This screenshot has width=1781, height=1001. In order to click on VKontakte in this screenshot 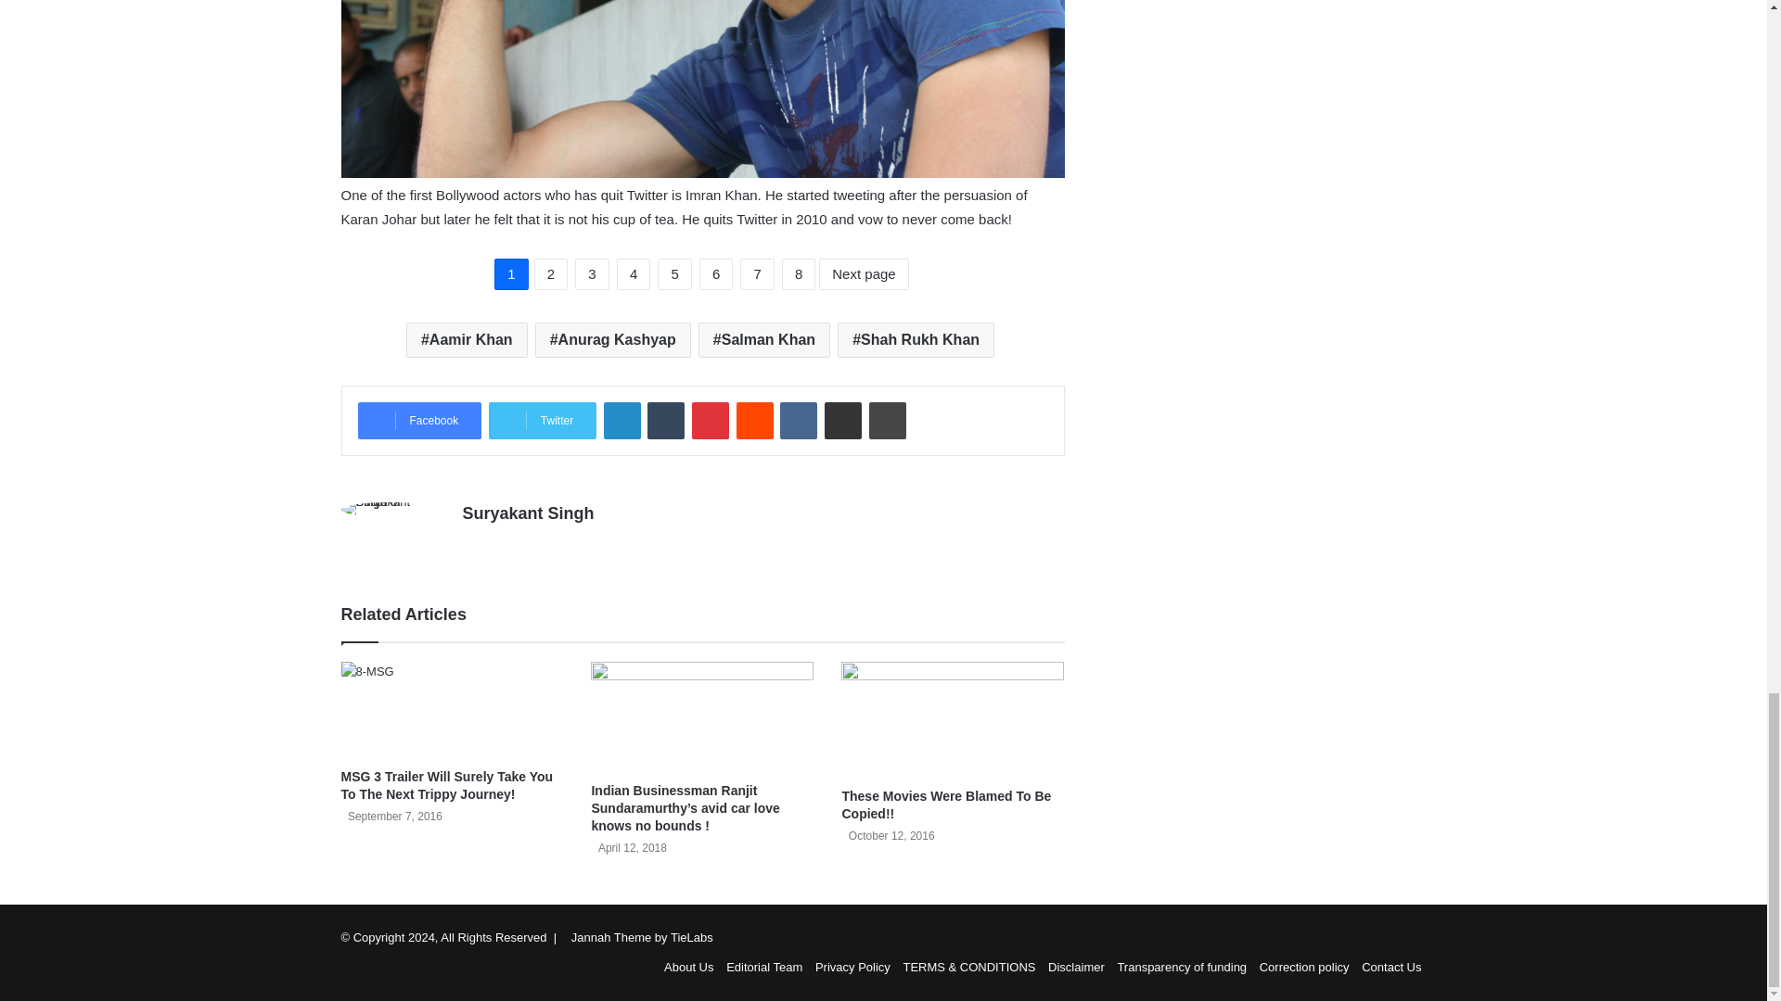, I will do `click(798, 421)`.